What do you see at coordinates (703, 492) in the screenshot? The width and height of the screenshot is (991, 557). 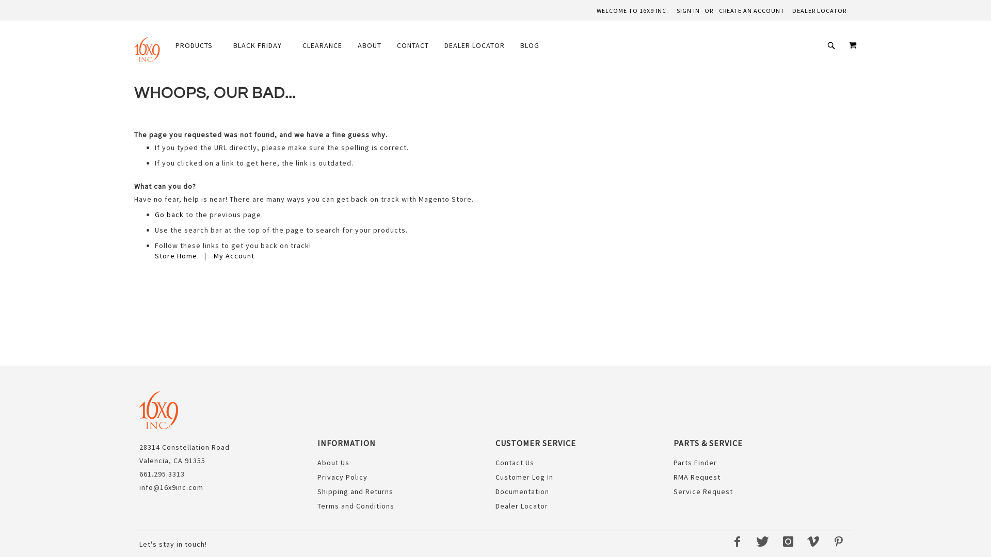 I see `Service Request` at bounding box center [703, 492].